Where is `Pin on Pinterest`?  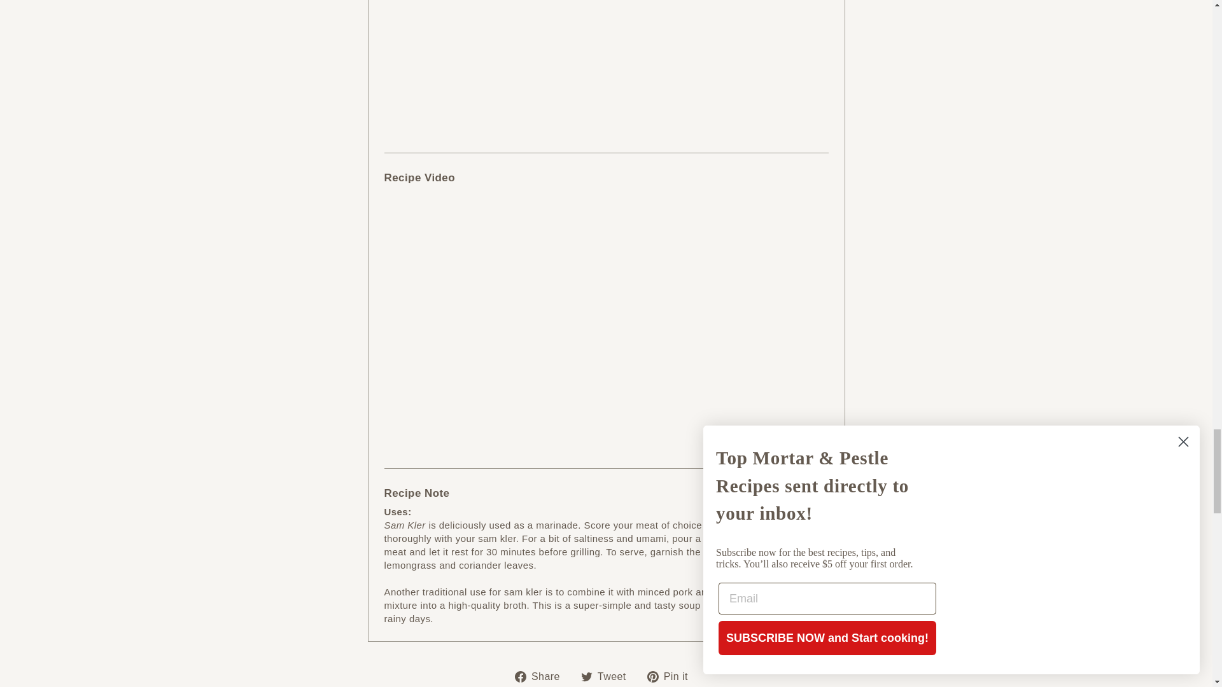
Pin on Pinterest is located at coordinates (542, 676).